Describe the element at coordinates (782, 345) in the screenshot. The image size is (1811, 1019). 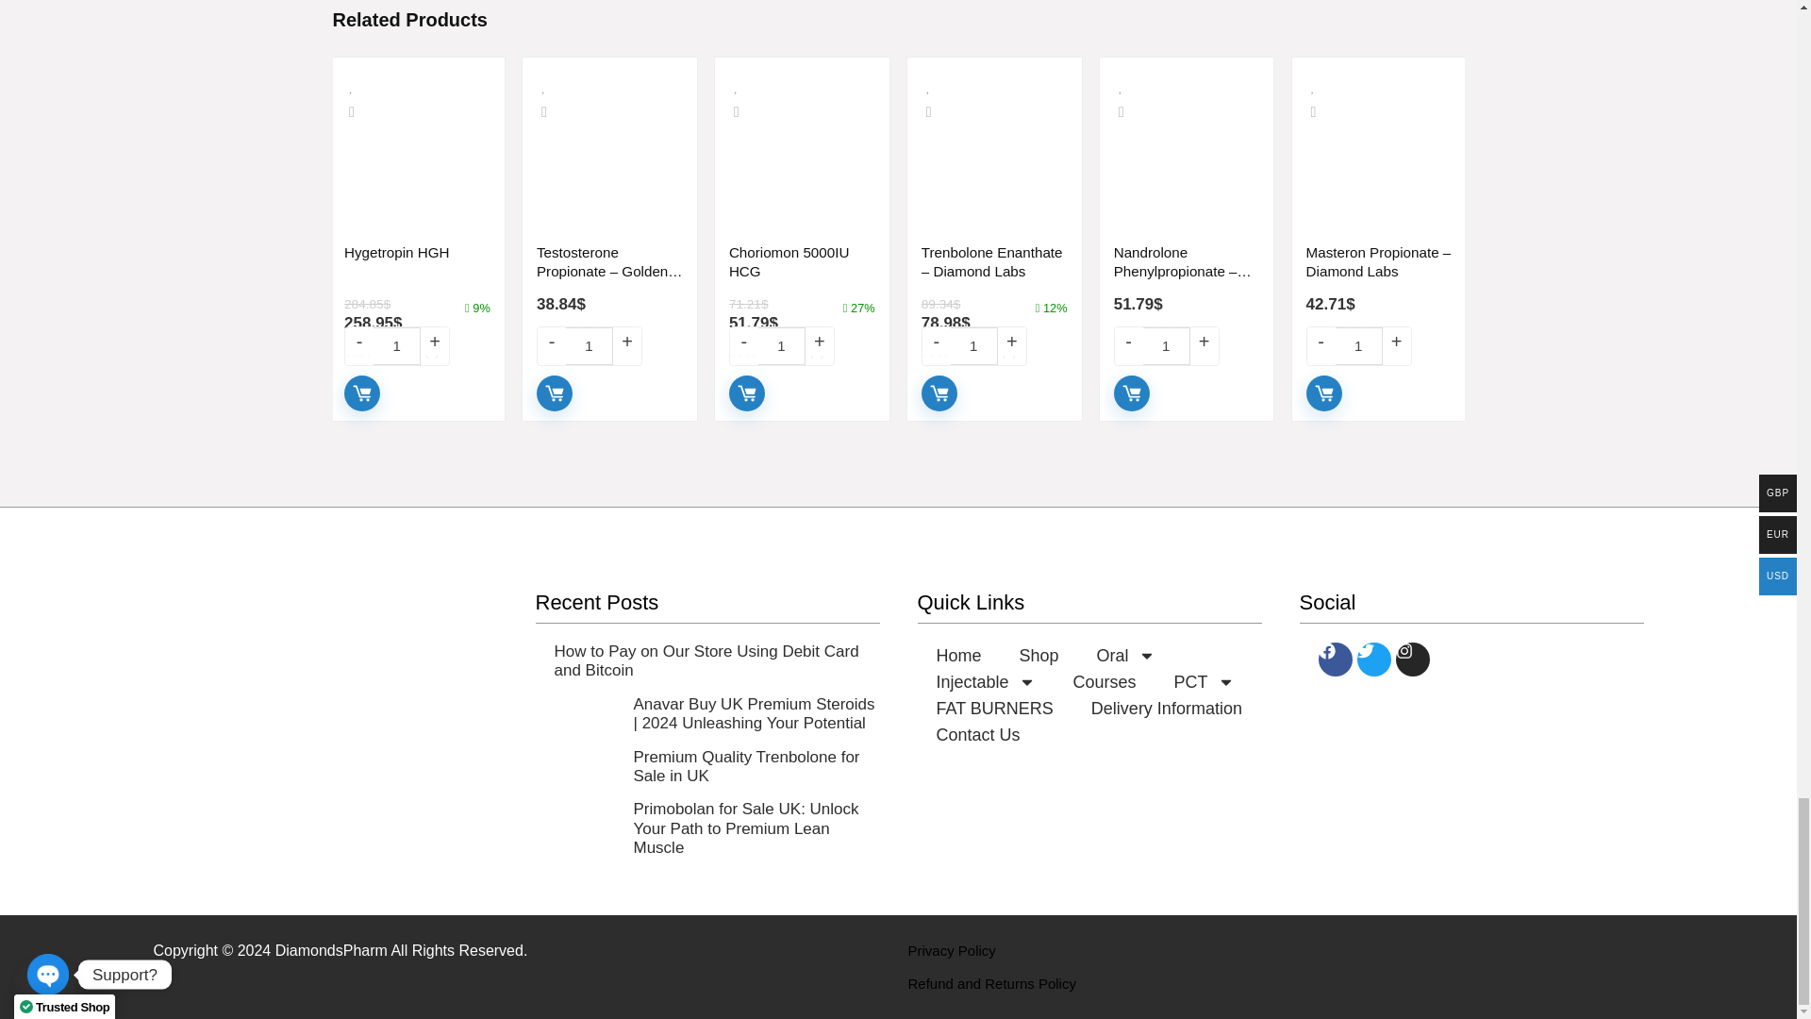
I see `1` at that location.